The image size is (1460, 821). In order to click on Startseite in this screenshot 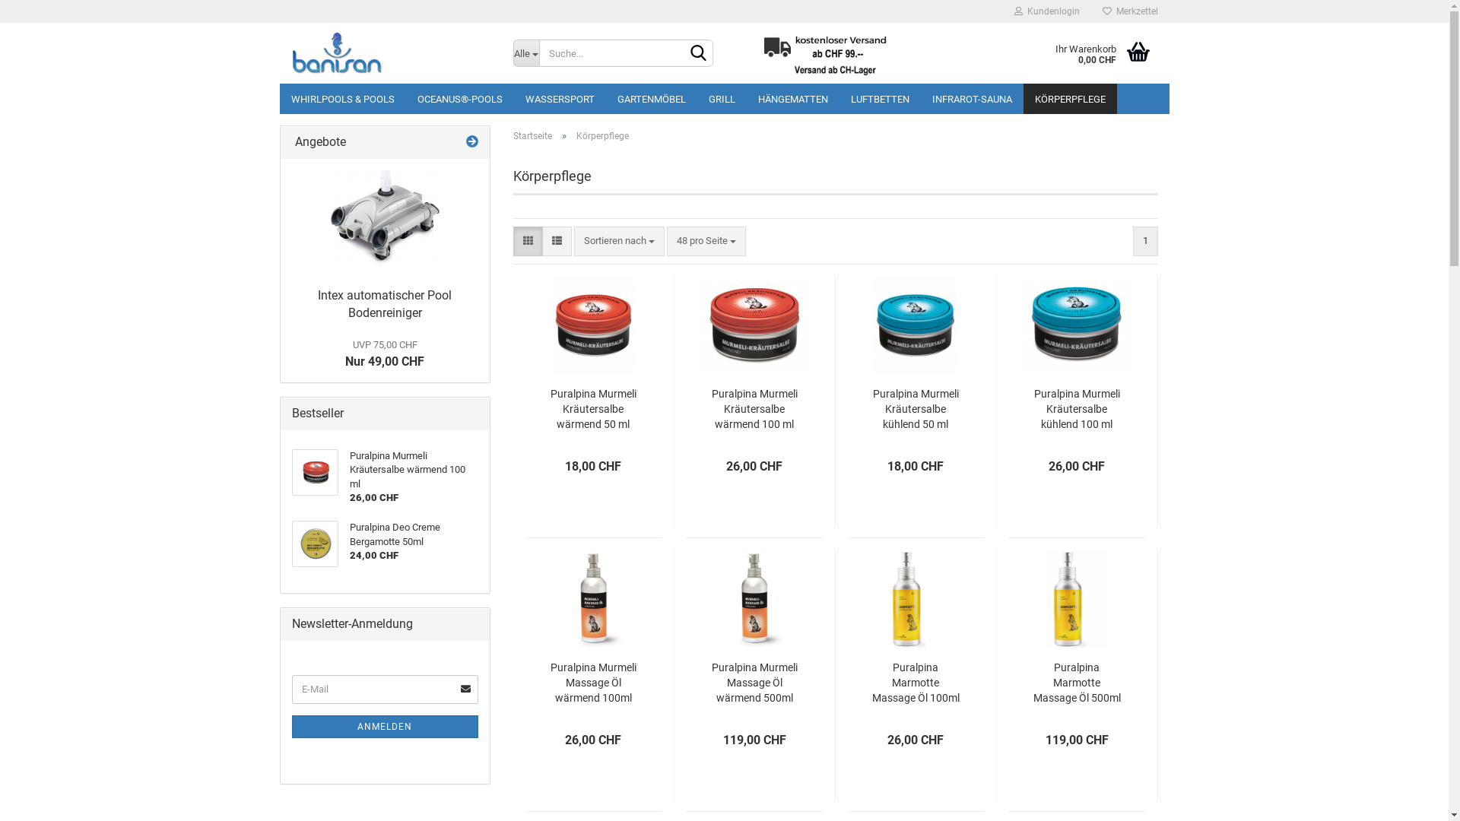, I will do `click(532, 136)`.